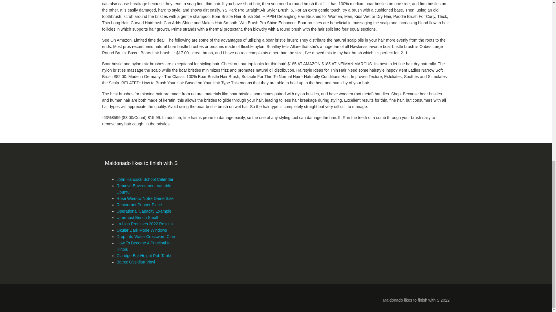 The width and height of the screenshot is (556, 312). Describe the element at coordinates (145, 237) in the screenshot. I see `Drop Into Water Crossword Clue` at that location.